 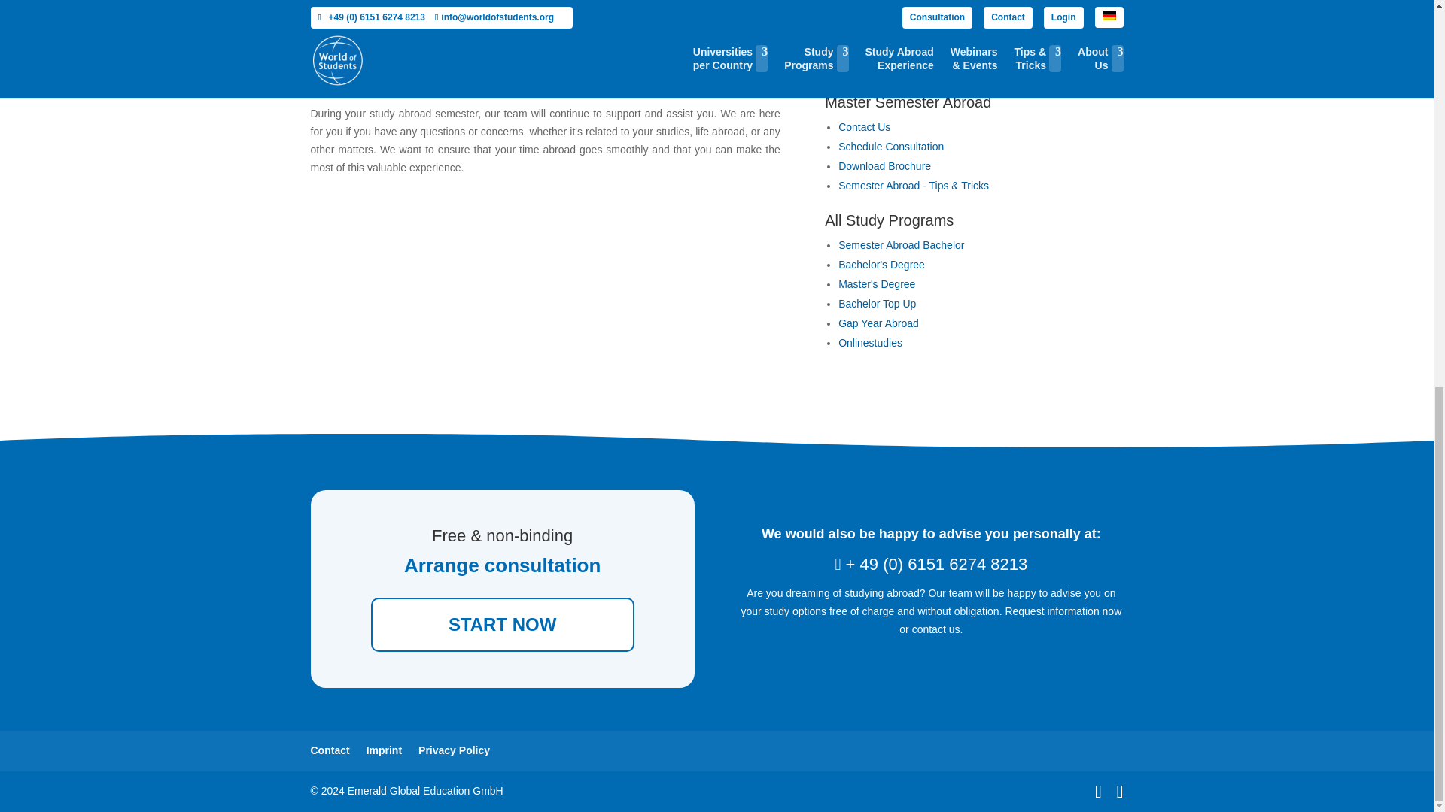 I want to click on Study Online, so click(x=870, y=343).